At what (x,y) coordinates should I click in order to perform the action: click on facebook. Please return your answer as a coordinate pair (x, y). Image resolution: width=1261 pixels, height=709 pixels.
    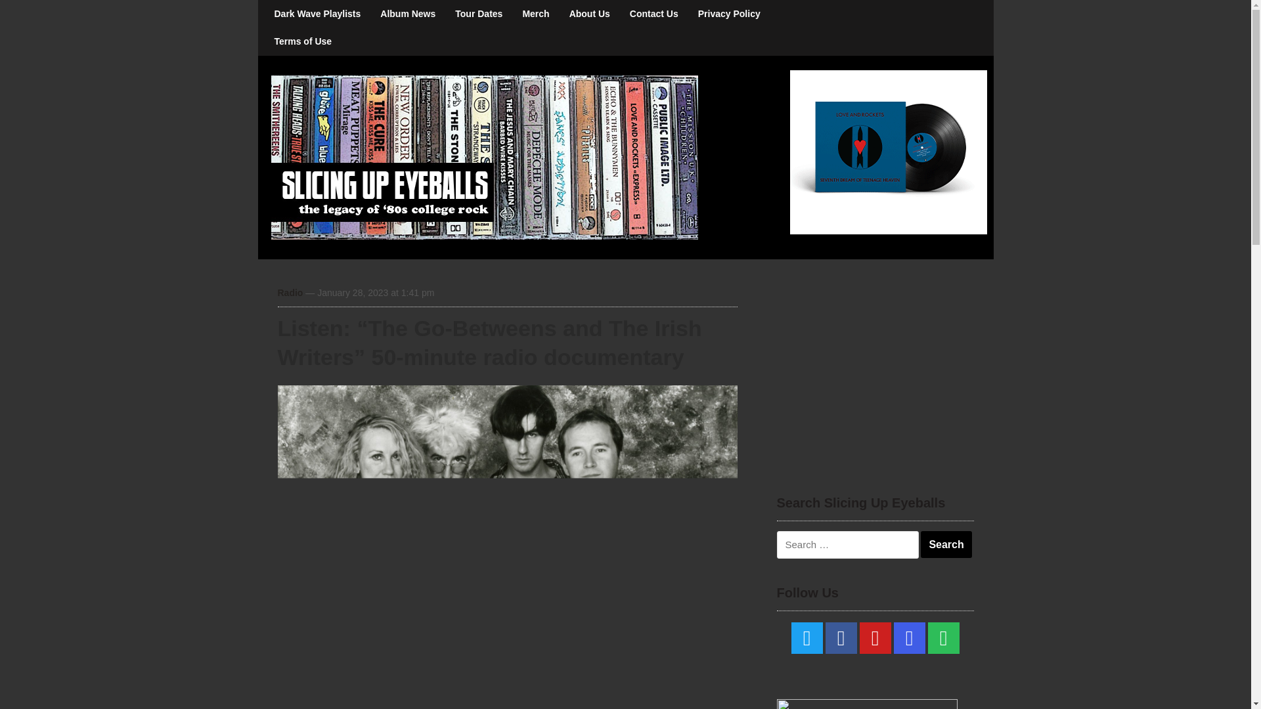
    Looking at the image, I should click on (840, 638).